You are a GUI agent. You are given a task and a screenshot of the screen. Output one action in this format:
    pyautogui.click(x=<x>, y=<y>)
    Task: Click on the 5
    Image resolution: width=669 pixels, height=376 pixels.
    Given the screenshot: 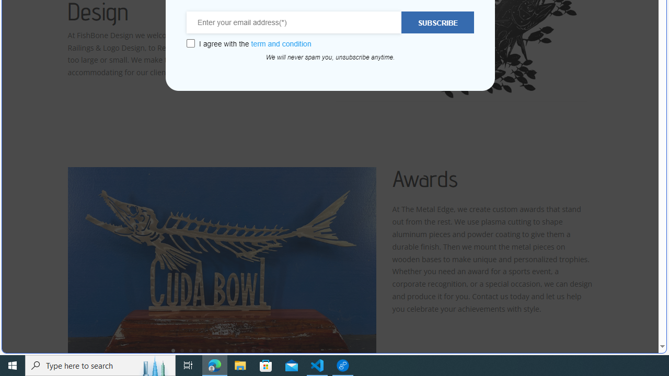 What is the action you would take?
    pyautogui.click(x=209, y=350)
    